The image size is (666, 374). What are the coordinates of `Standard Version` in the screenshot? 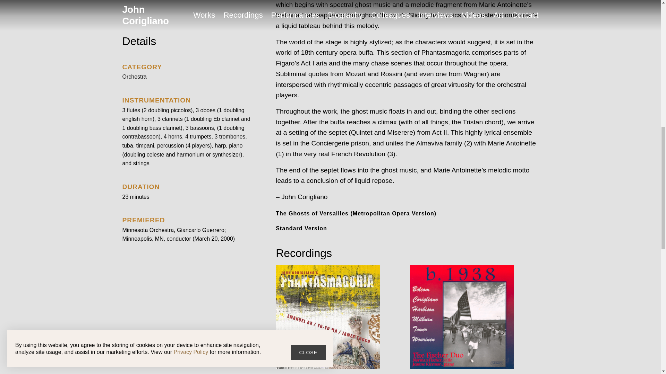 It's located at (301, 228).